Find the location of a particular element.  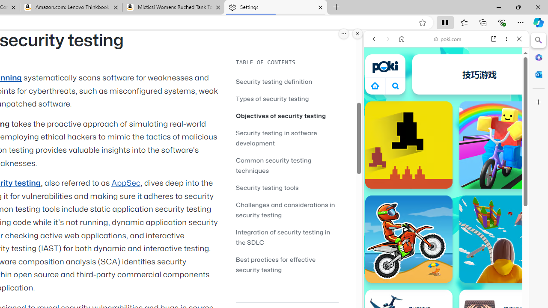

Common security testing techniques is located at coordinates (287, 165).